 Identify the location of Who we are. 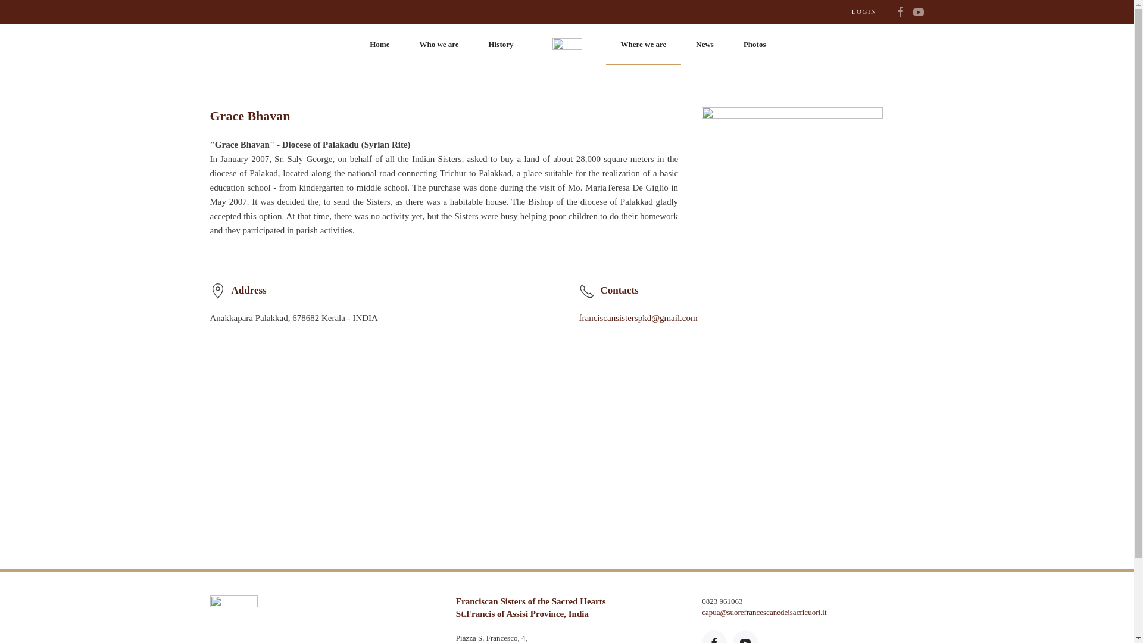
(438, 44).